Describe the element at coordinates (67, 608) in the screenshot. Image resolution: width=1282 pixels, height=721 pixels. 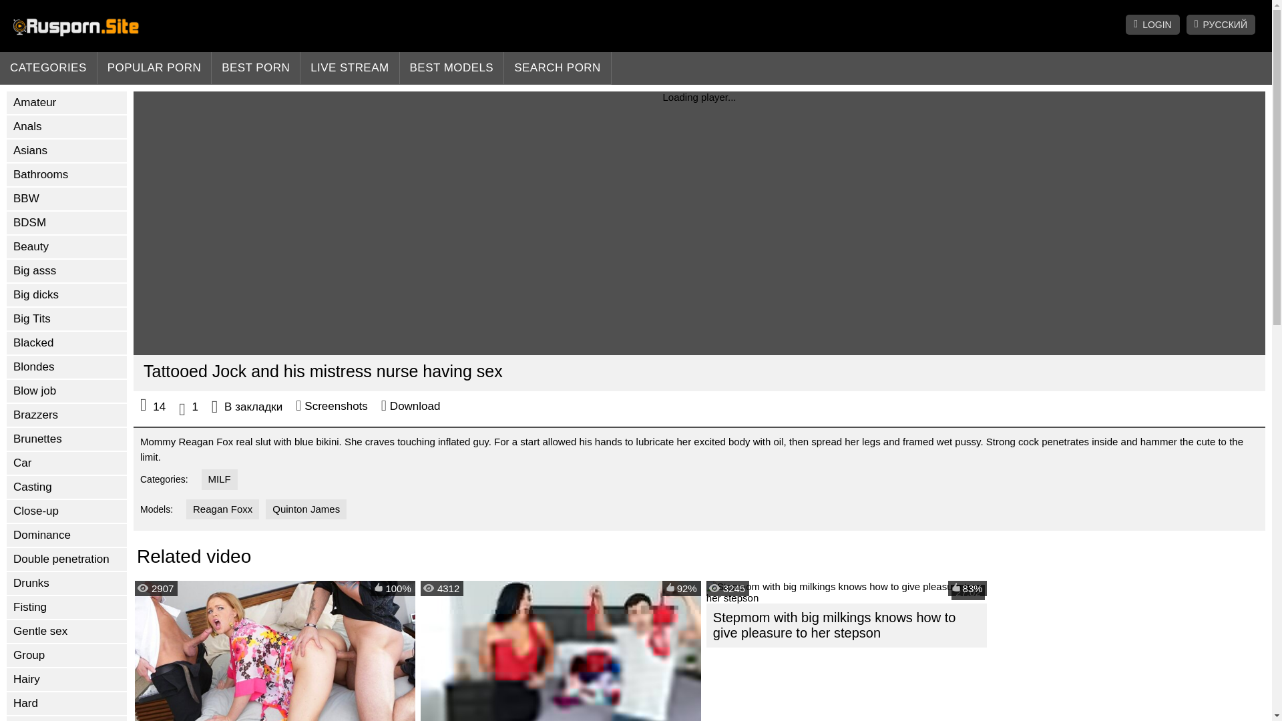
I see `Fisting` at that location.